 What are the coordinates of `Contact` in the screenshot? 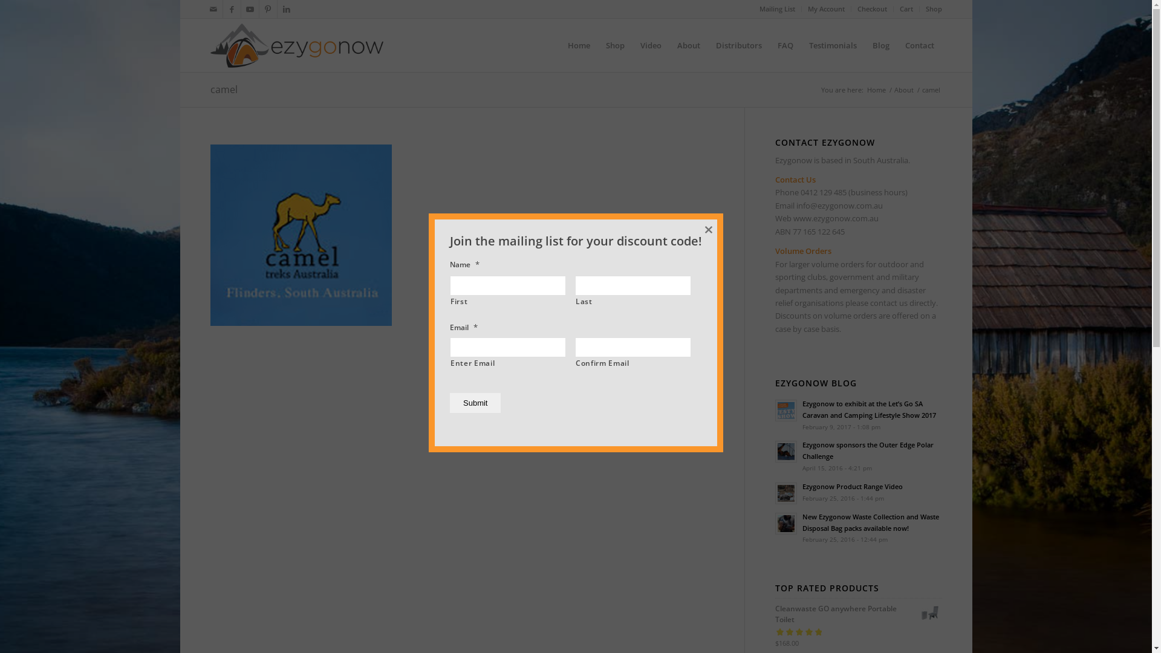 It's located at (920, 45).